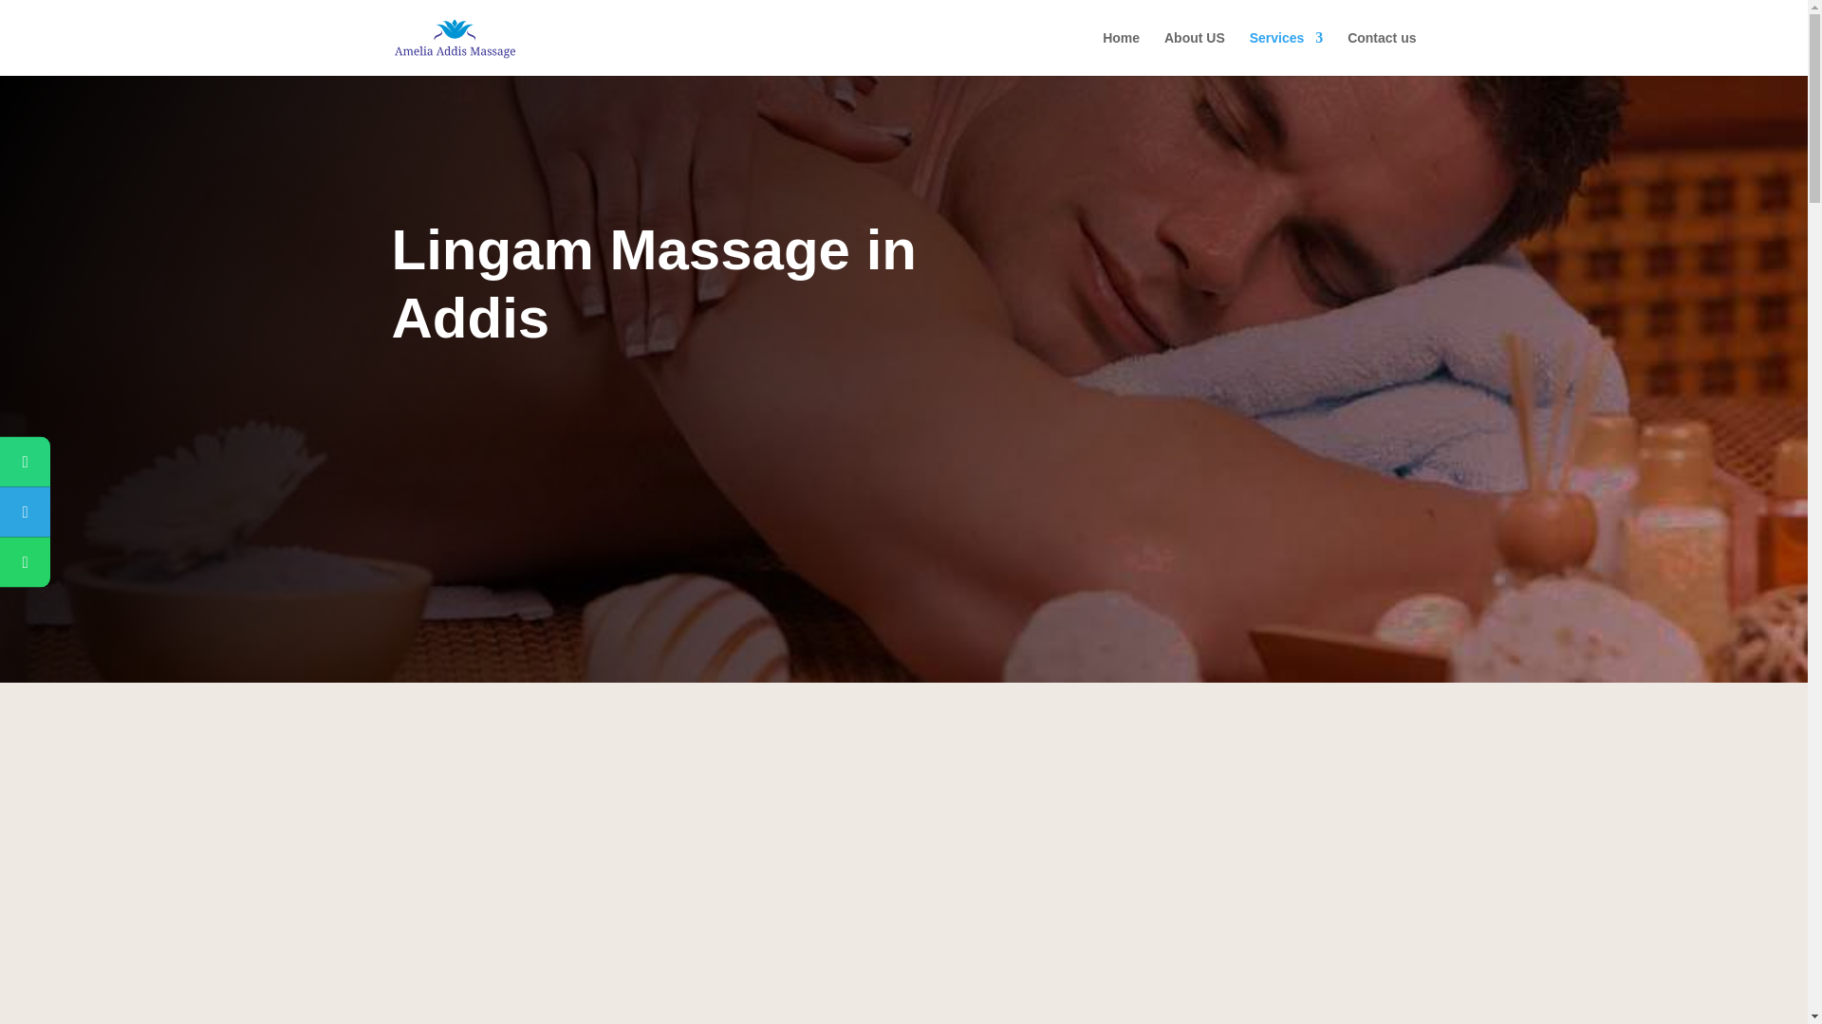  Describe the element at coordinates (1287, 53) in the screenshot. I see `Services` at that location.